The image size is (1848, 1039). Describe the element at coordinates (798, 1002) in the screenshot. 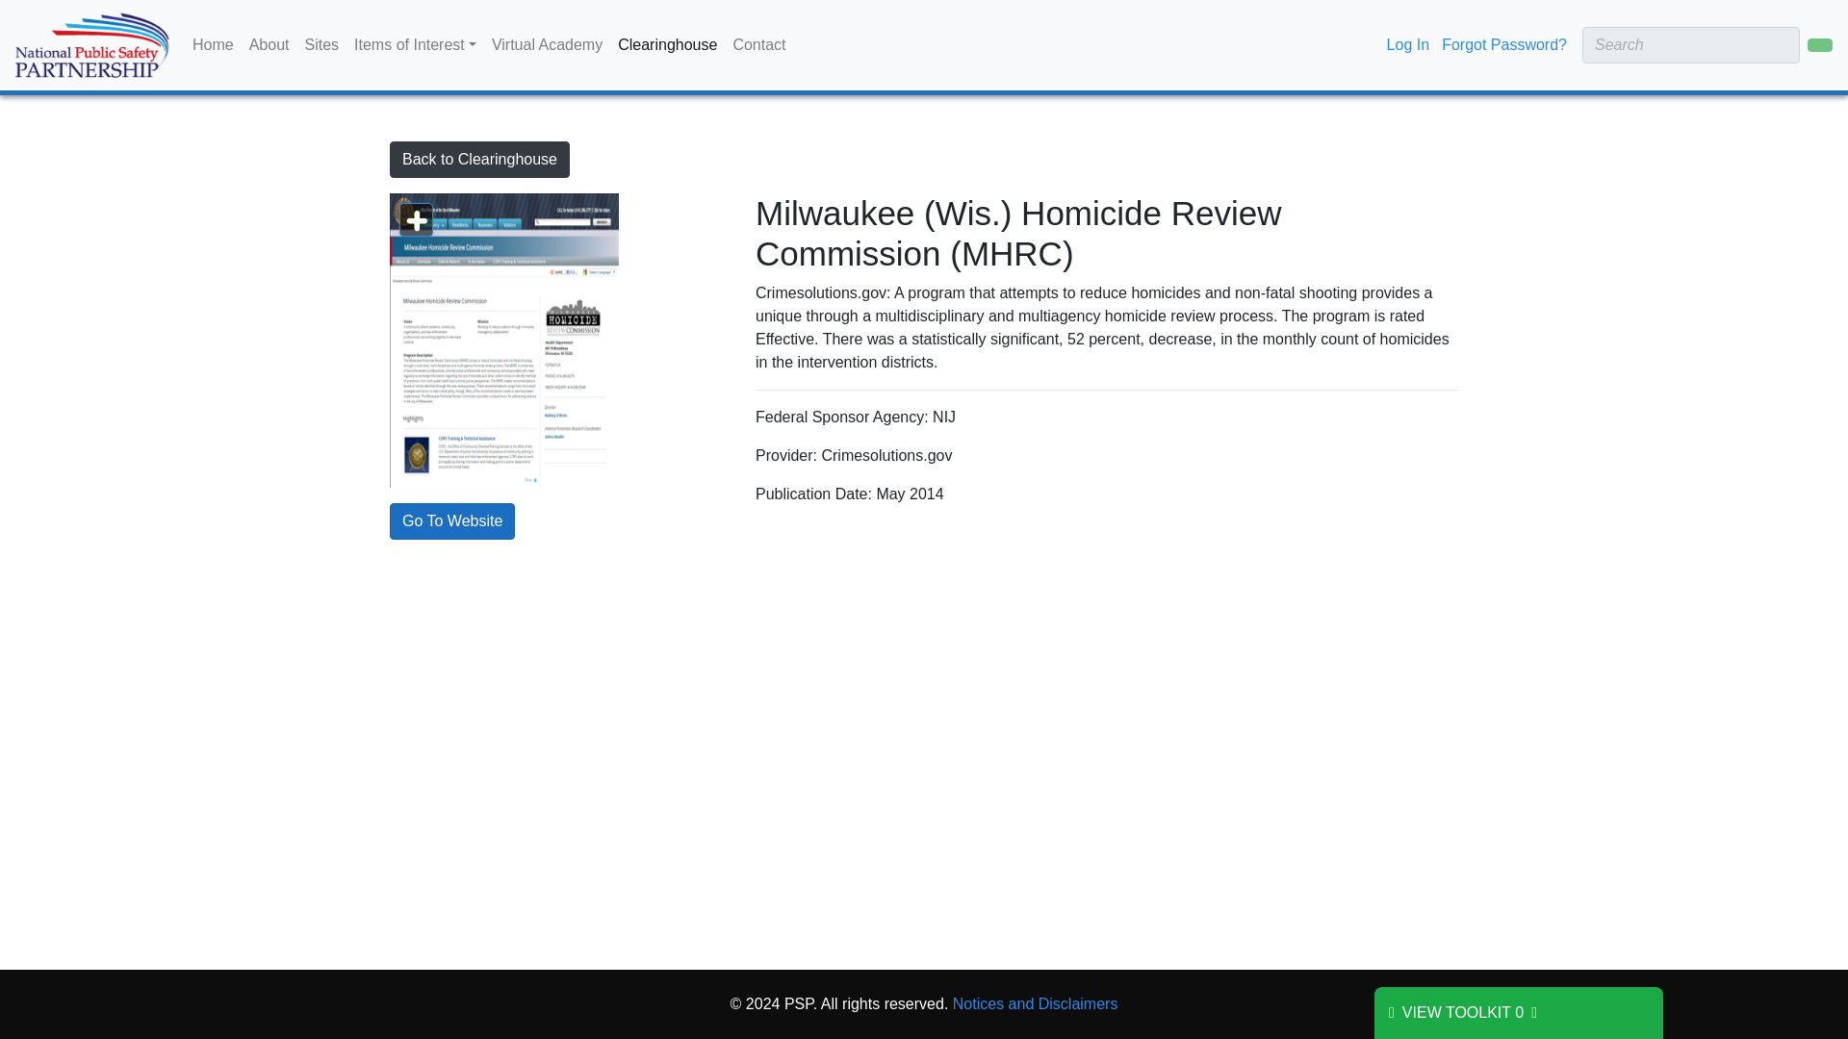

I see `Public Safety Partnership` at that location.